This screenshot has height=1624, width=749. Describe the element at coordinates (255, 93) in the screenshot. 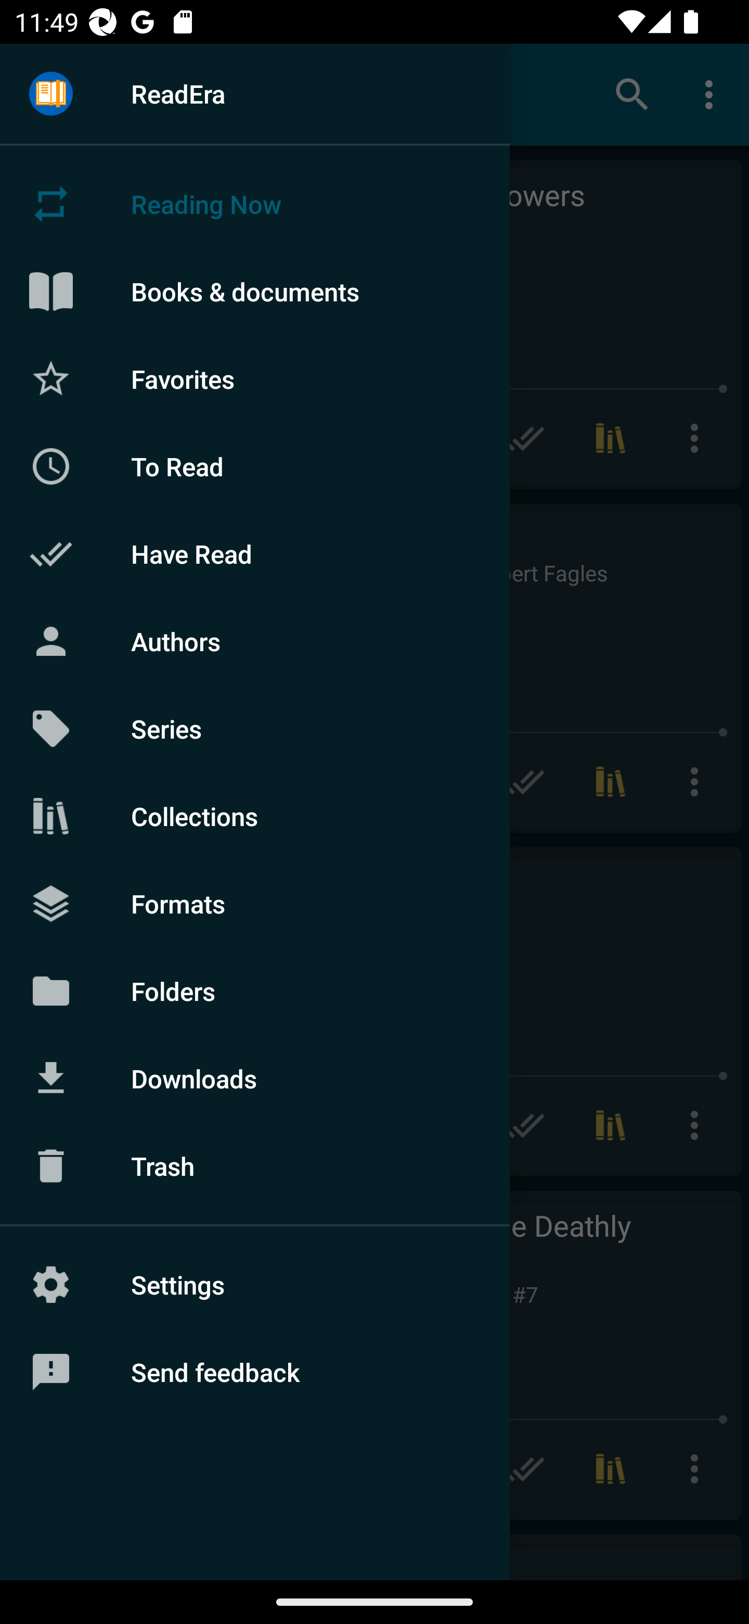

I see `ReadEra` at that location.